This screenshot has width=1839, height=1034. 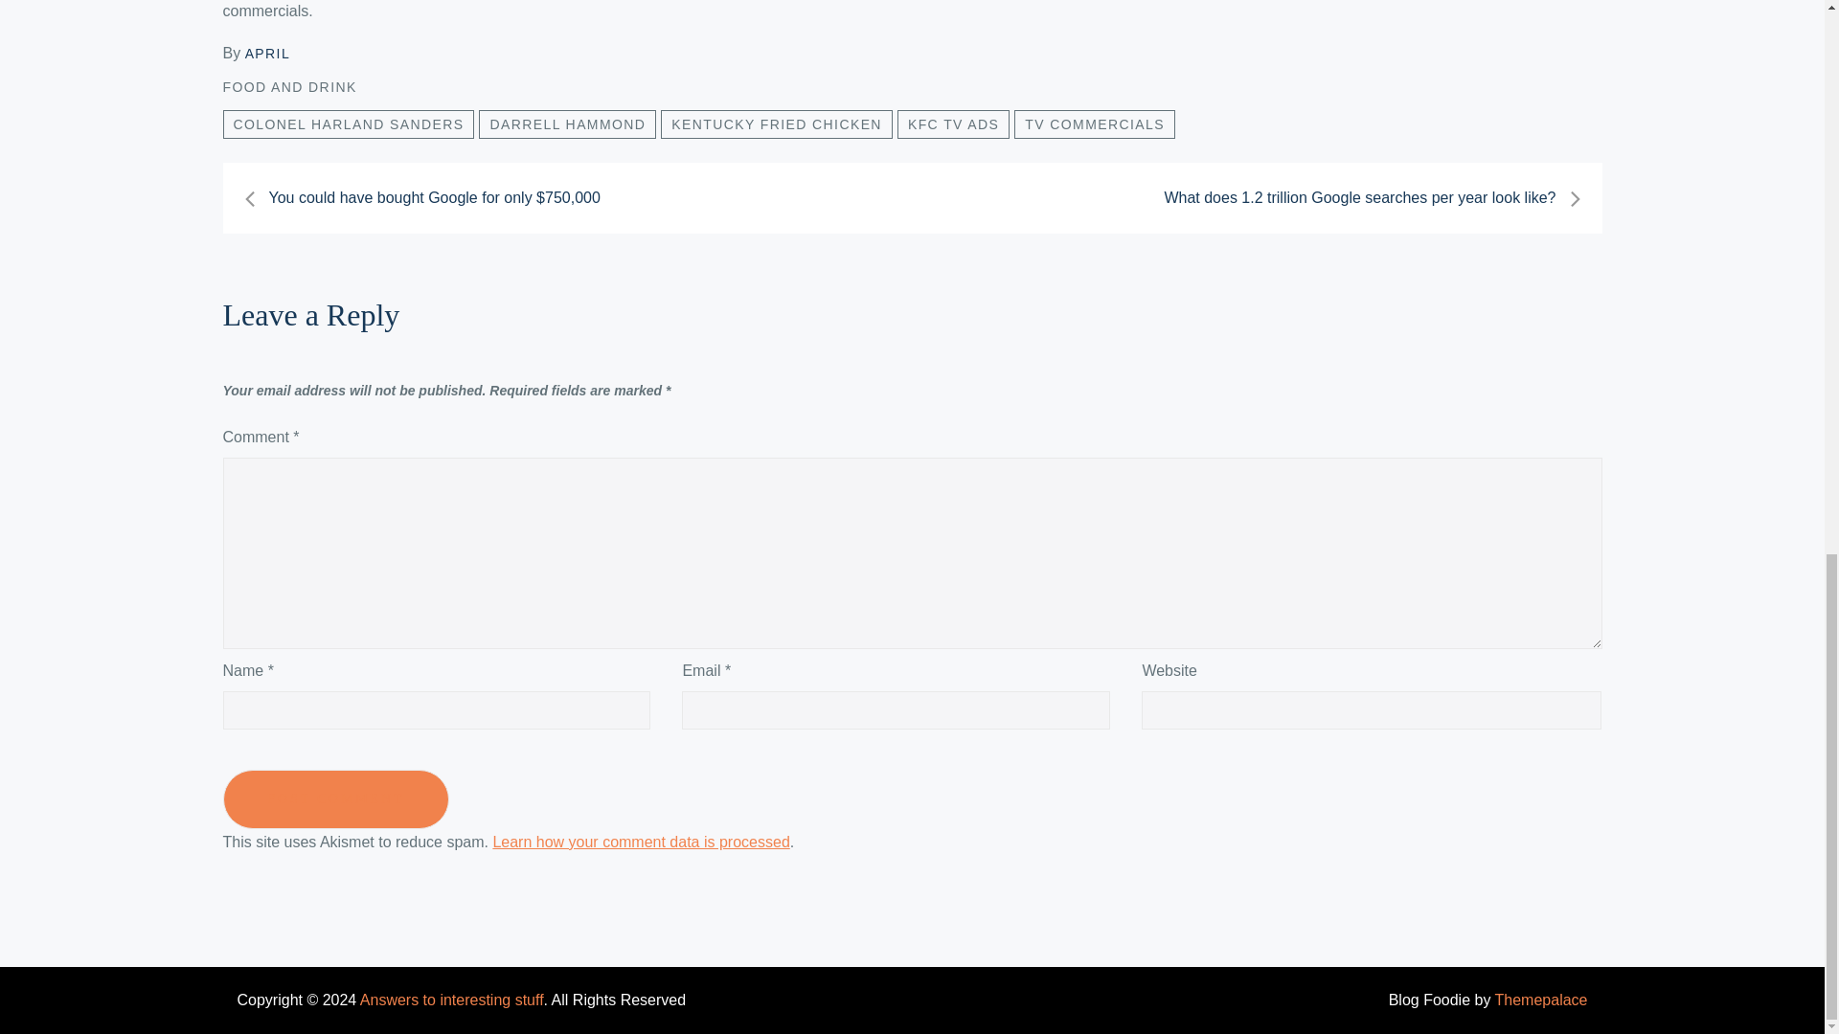 What do you see at coordinates (335, 798) in the screenshot?
I see `Post Comment` at bounding box center [335, 798].